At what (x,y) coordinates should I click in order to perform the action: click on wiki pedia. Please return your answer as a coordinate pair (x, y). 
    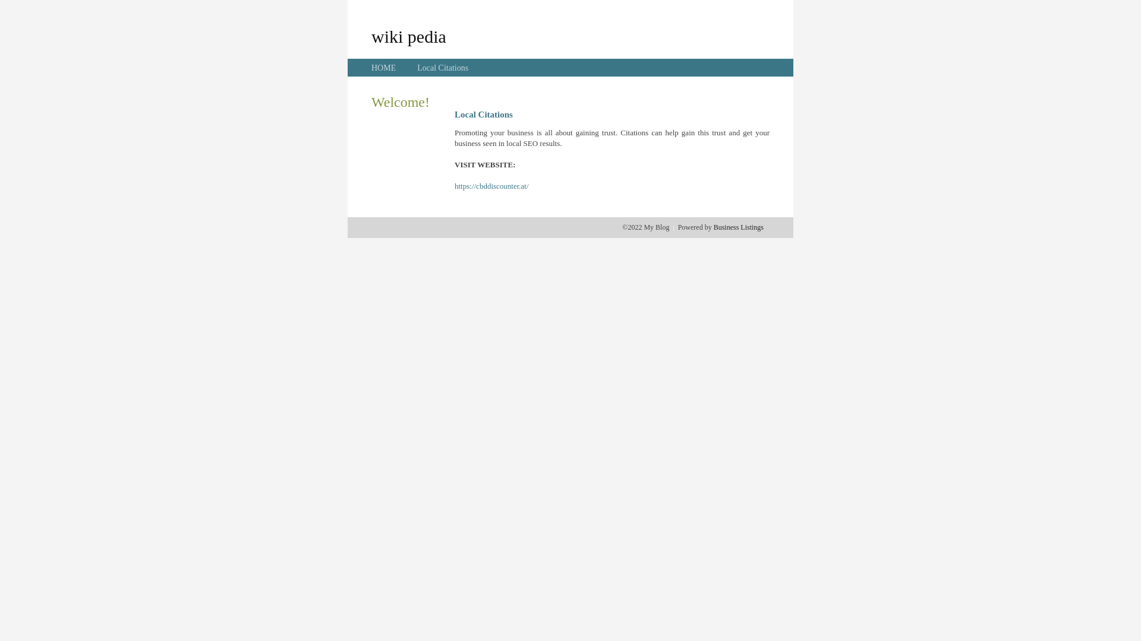
    Looking at the image, I should click on (409, 36).